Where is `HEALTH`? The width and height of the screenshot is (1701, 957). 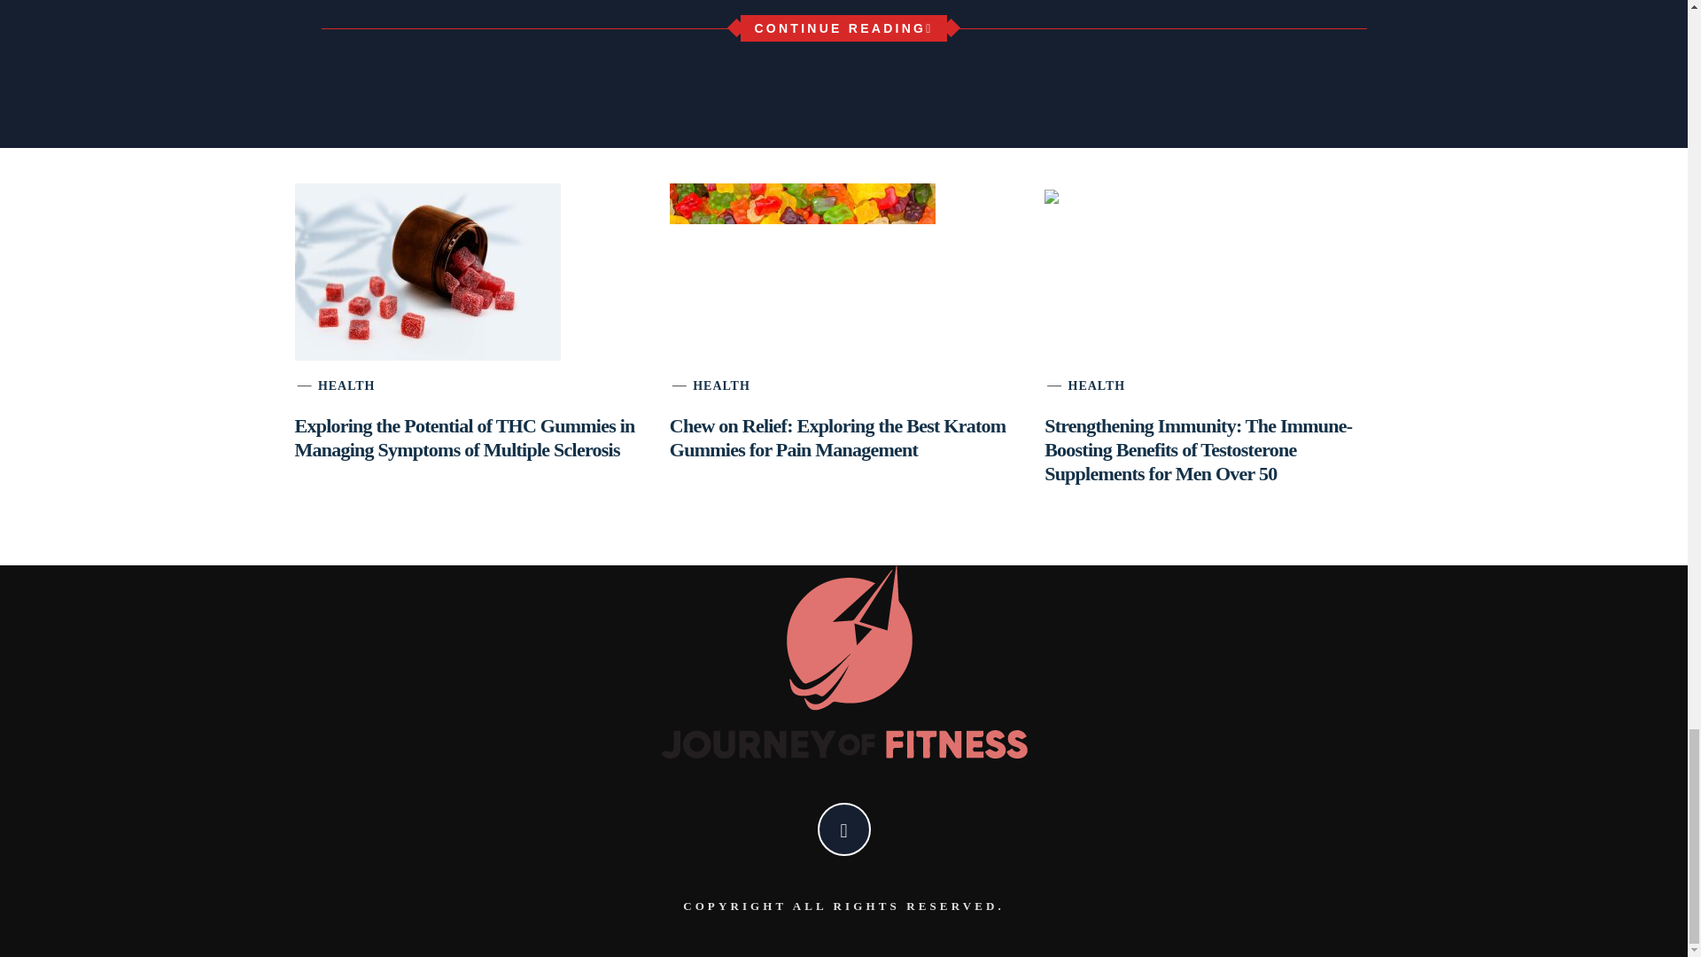
HEALTH is located at coordinates (347, 385).